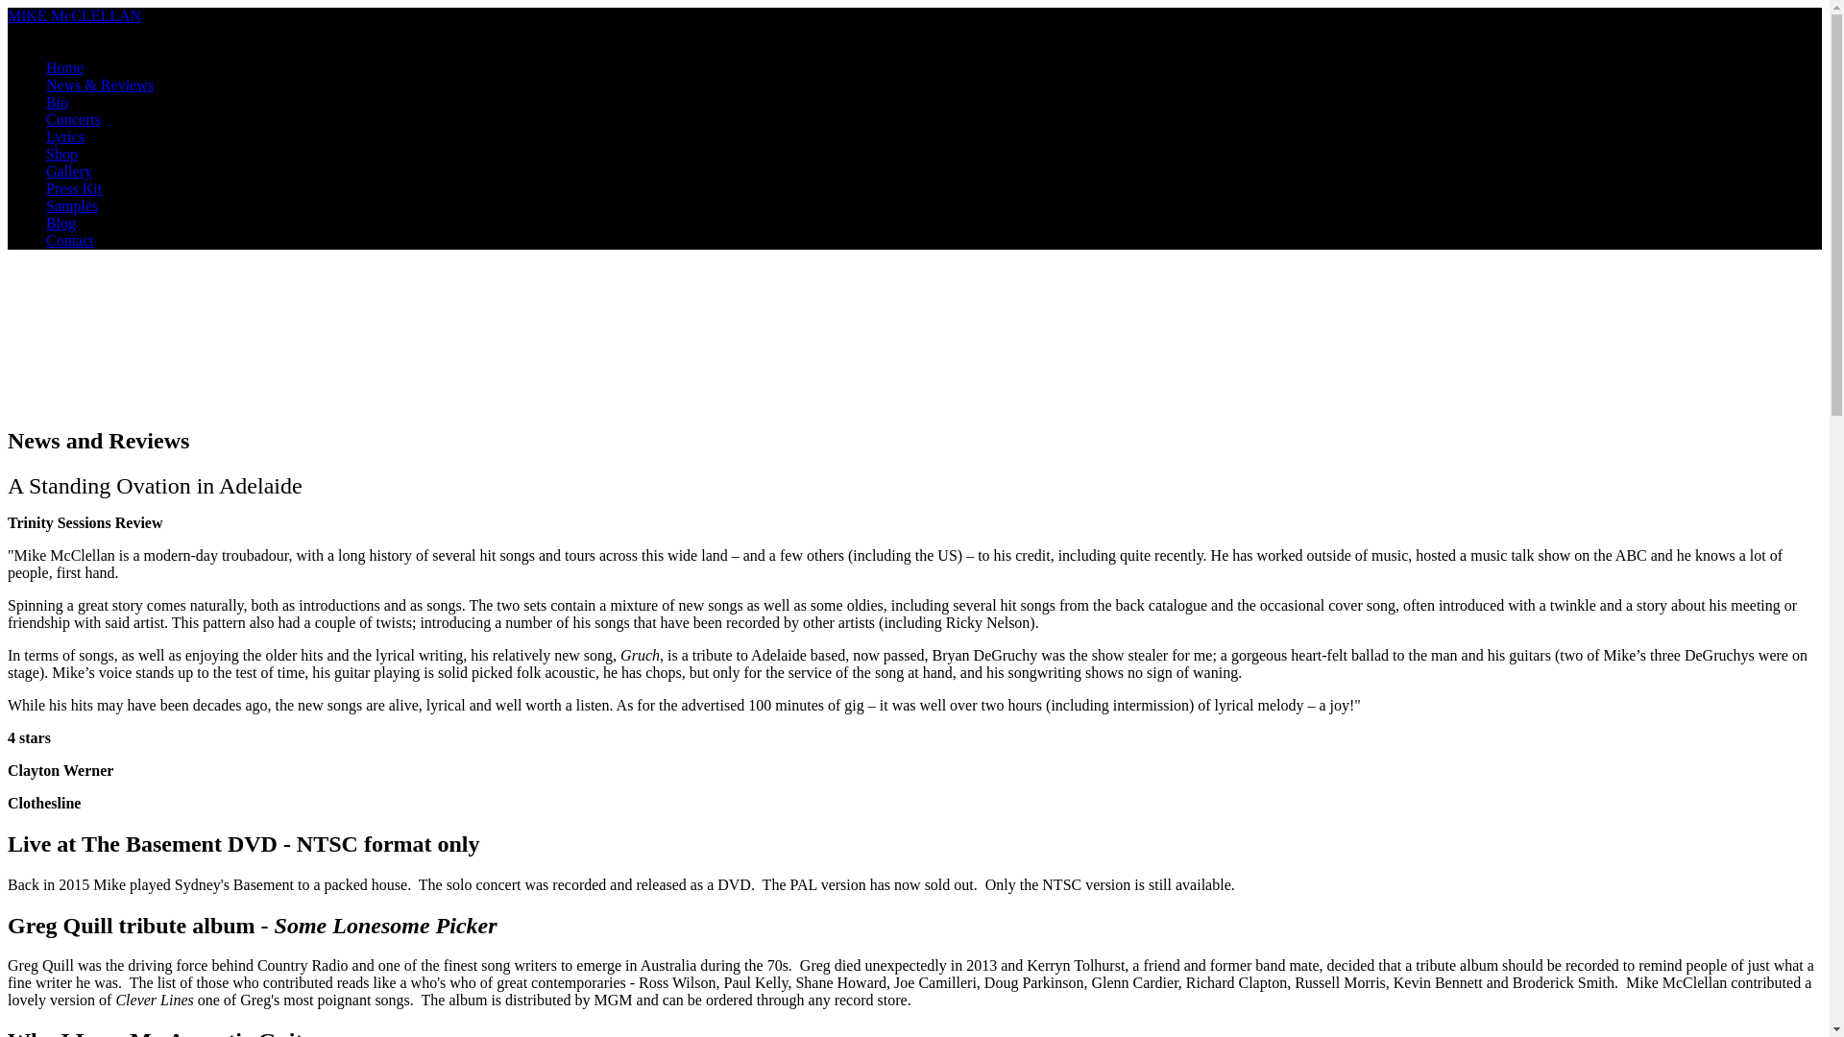 This screenshot has height=1037, width=1844. What do you see at coordinates (65, 67) in the screenshot?
I see `Home` at bounding box center [65, 67].